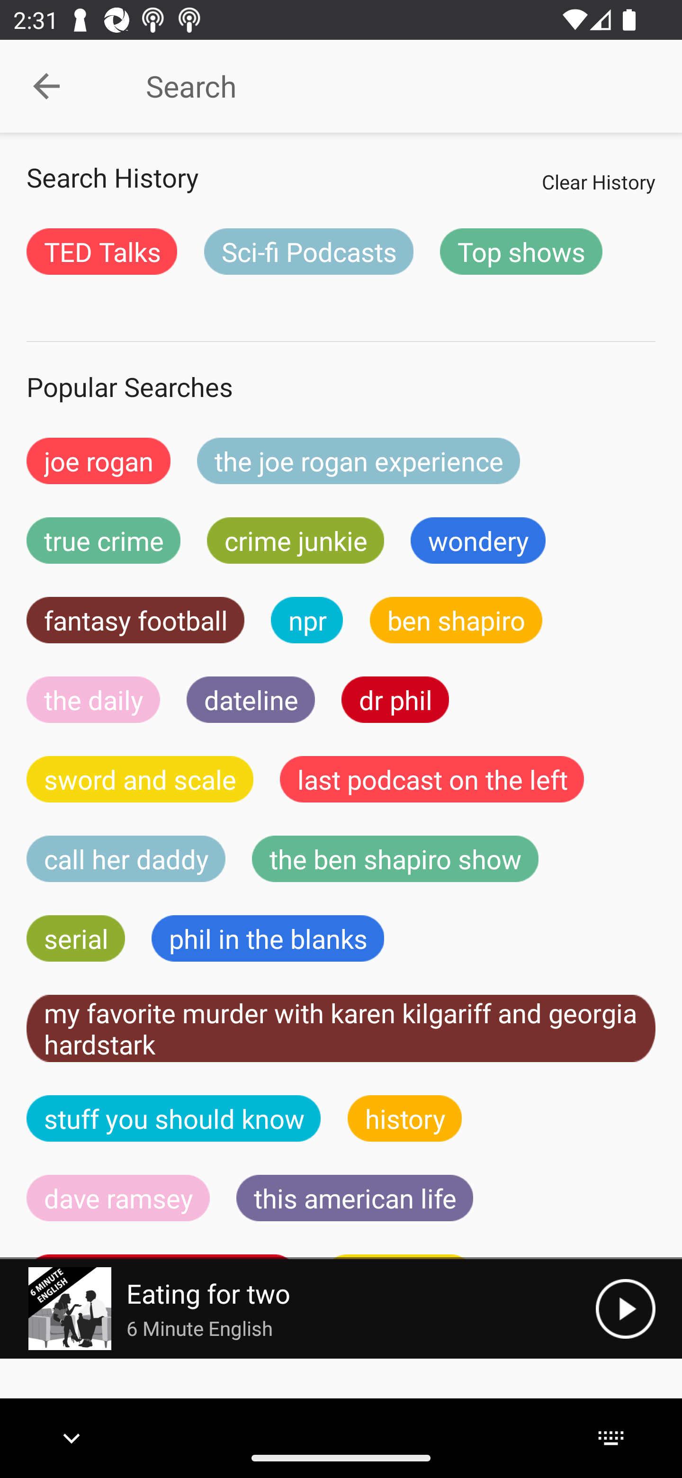 This screenshot has height=1478, width=682. What do you see at coordinates (384, 86) in the screenshot?
I see `Search` at bounding box center [384, 86].